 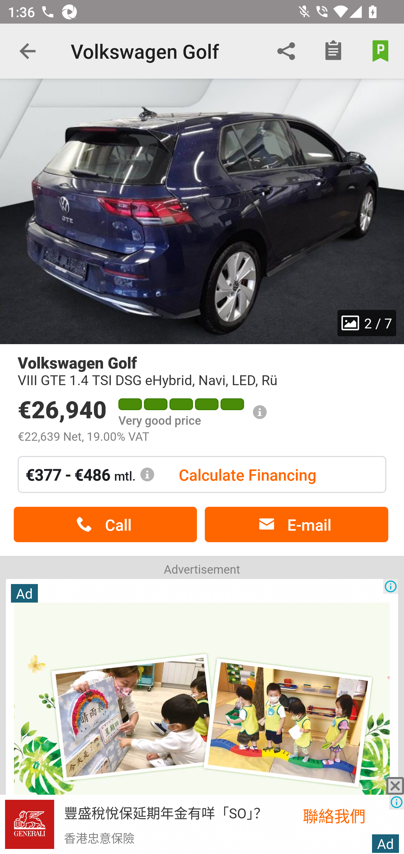 What do you see at coordinates (296, 525) in the screenshot?
I see `E-mail` at bounding box center [296, 525].